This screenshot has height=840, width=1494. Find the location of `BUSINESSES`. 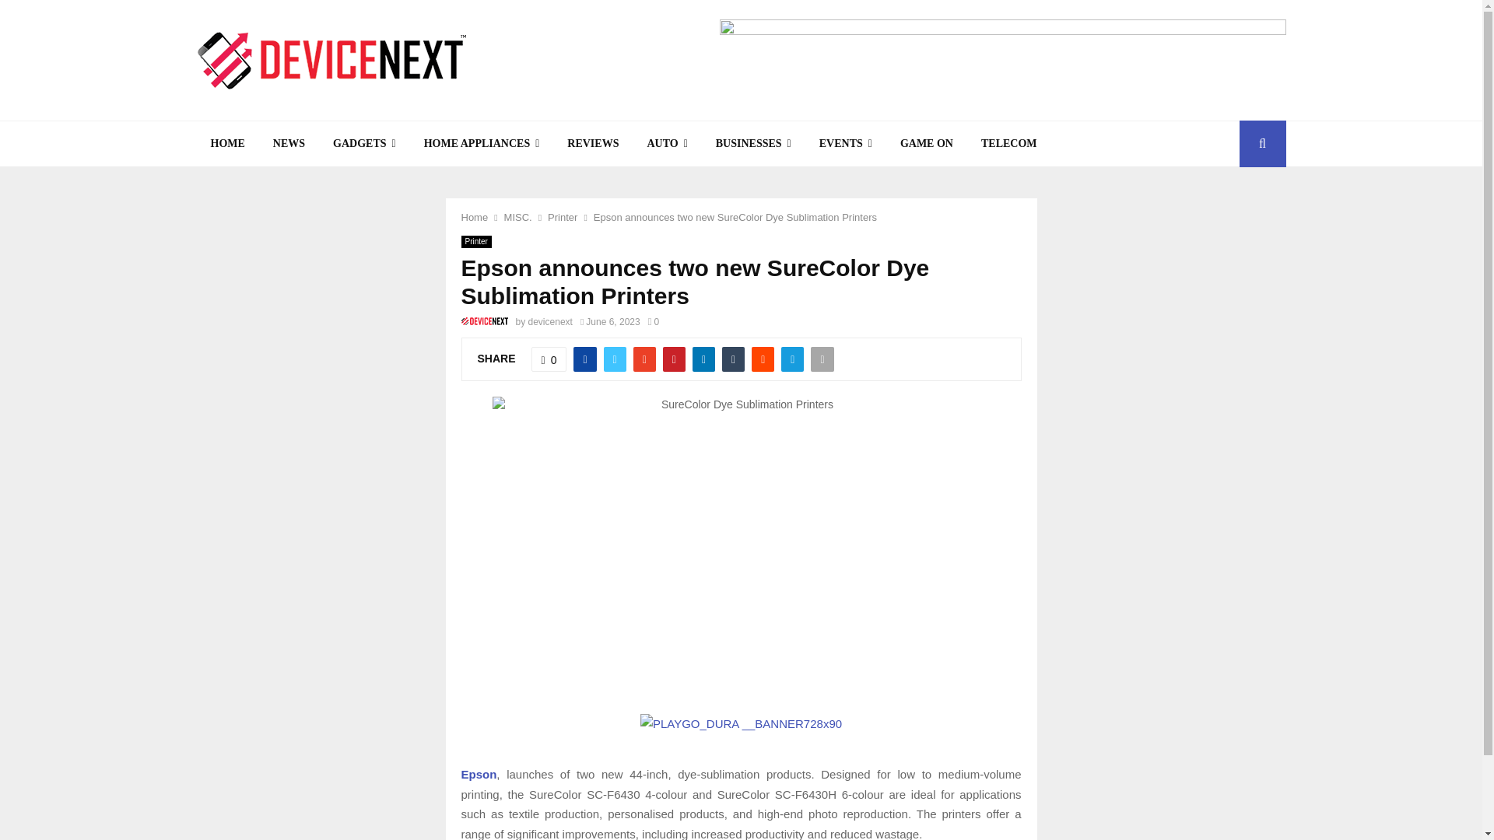

BUSINESSES is located at coordinates (753, 143).